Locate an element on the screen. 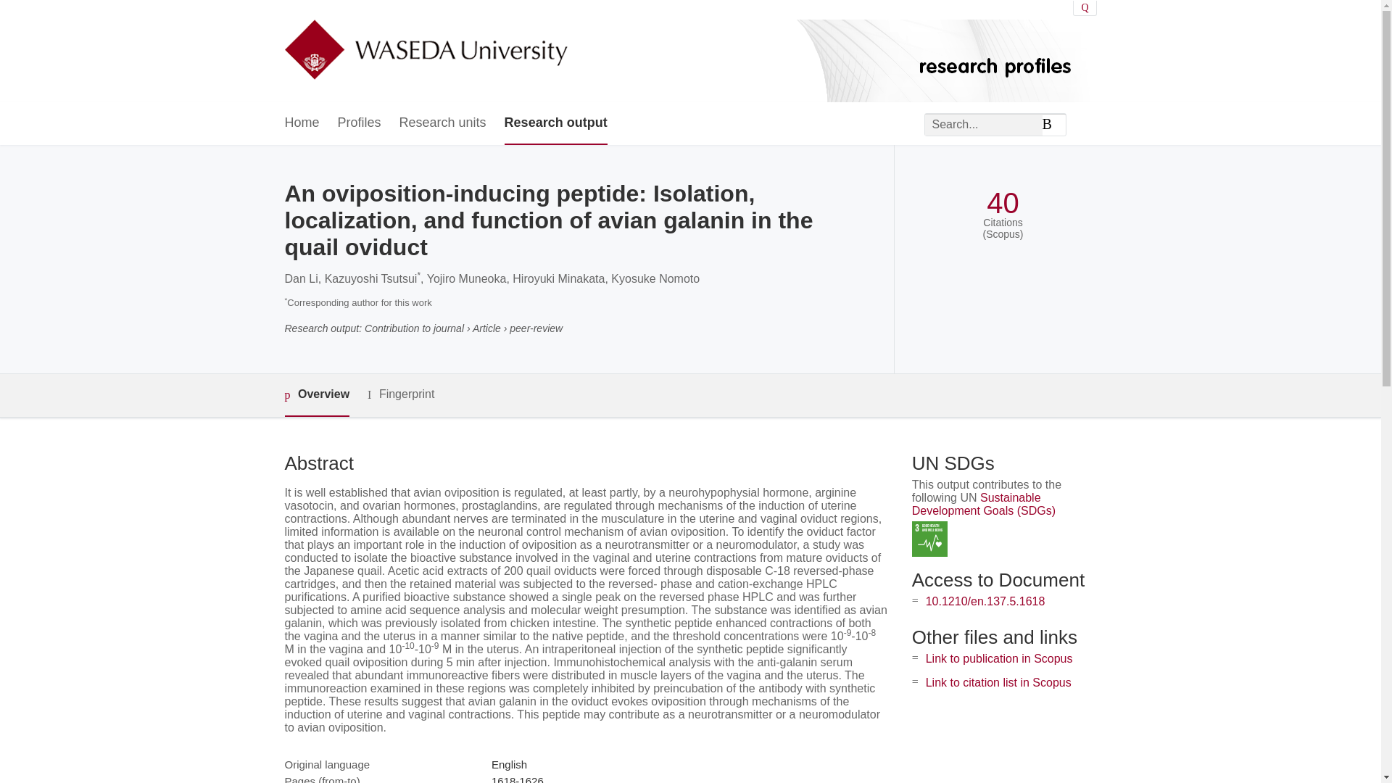 This screenshot has height=783, width=1392. Overview is located at coordinates (316, 395).